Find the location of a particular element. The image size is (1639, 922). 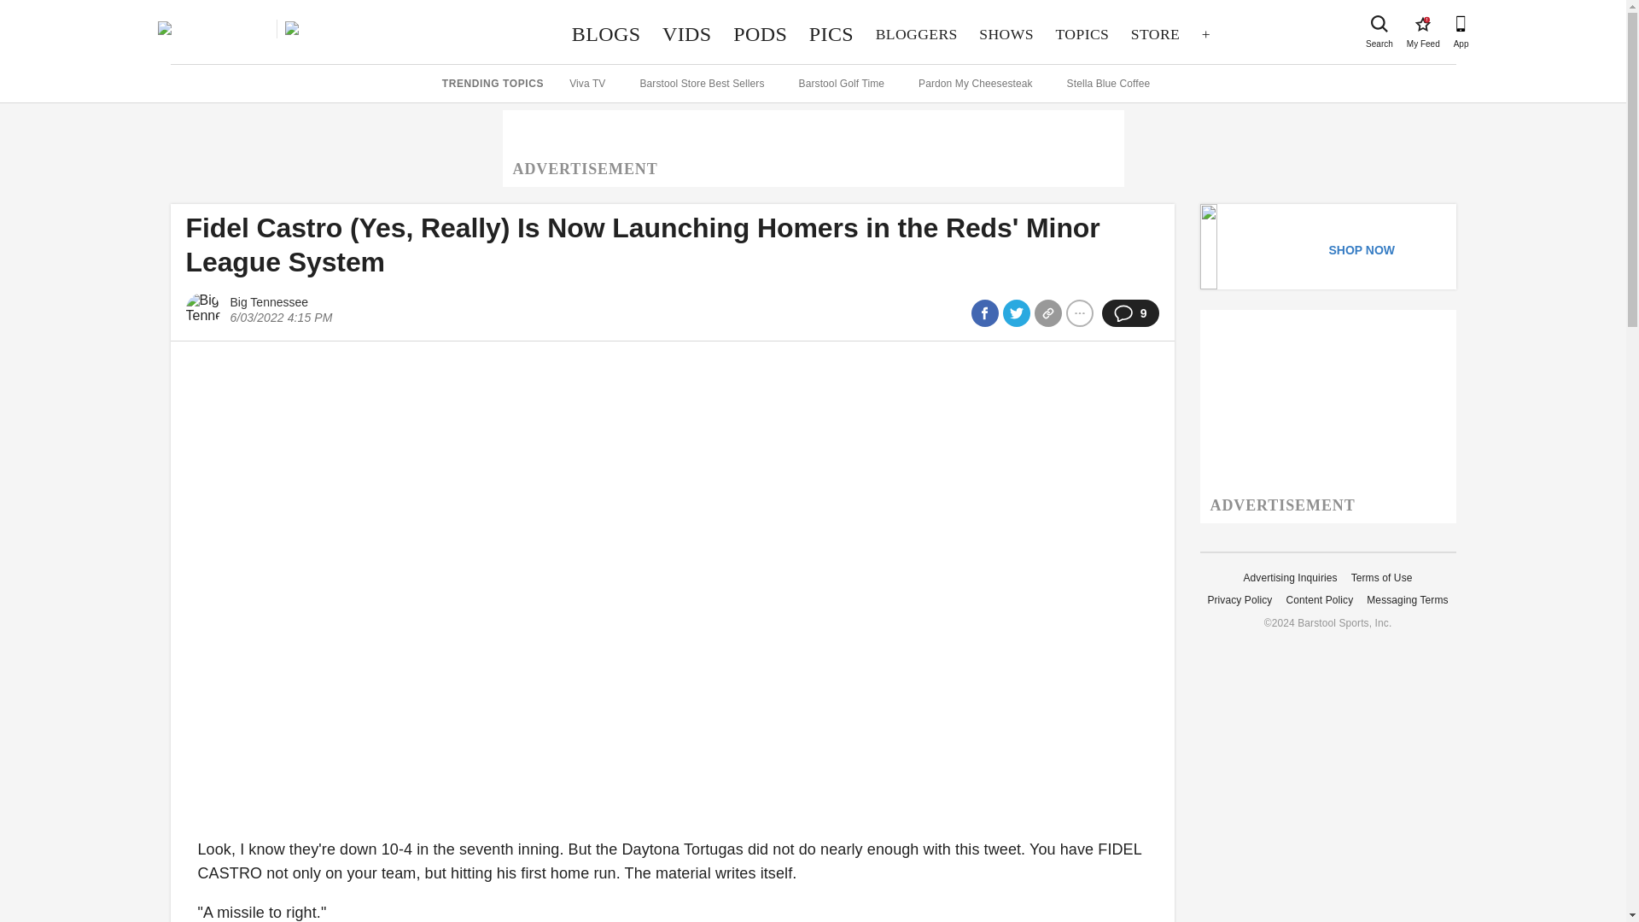

PICS is located at coordinates (760, 34).